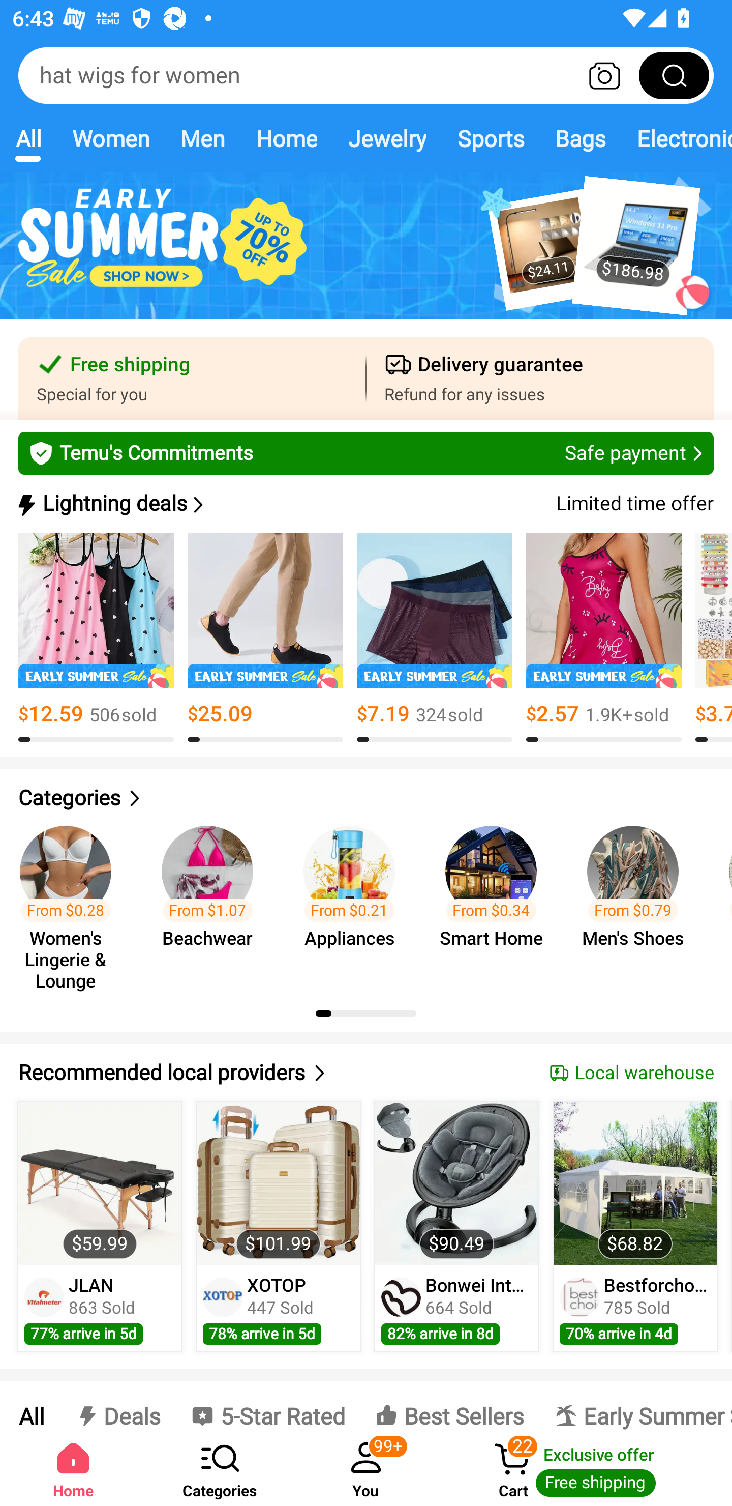 The width and height of the screenshot is (732, 1506). Describe the element at coordinates (581, 138) in the screenshot. I see `Bags` at that location.